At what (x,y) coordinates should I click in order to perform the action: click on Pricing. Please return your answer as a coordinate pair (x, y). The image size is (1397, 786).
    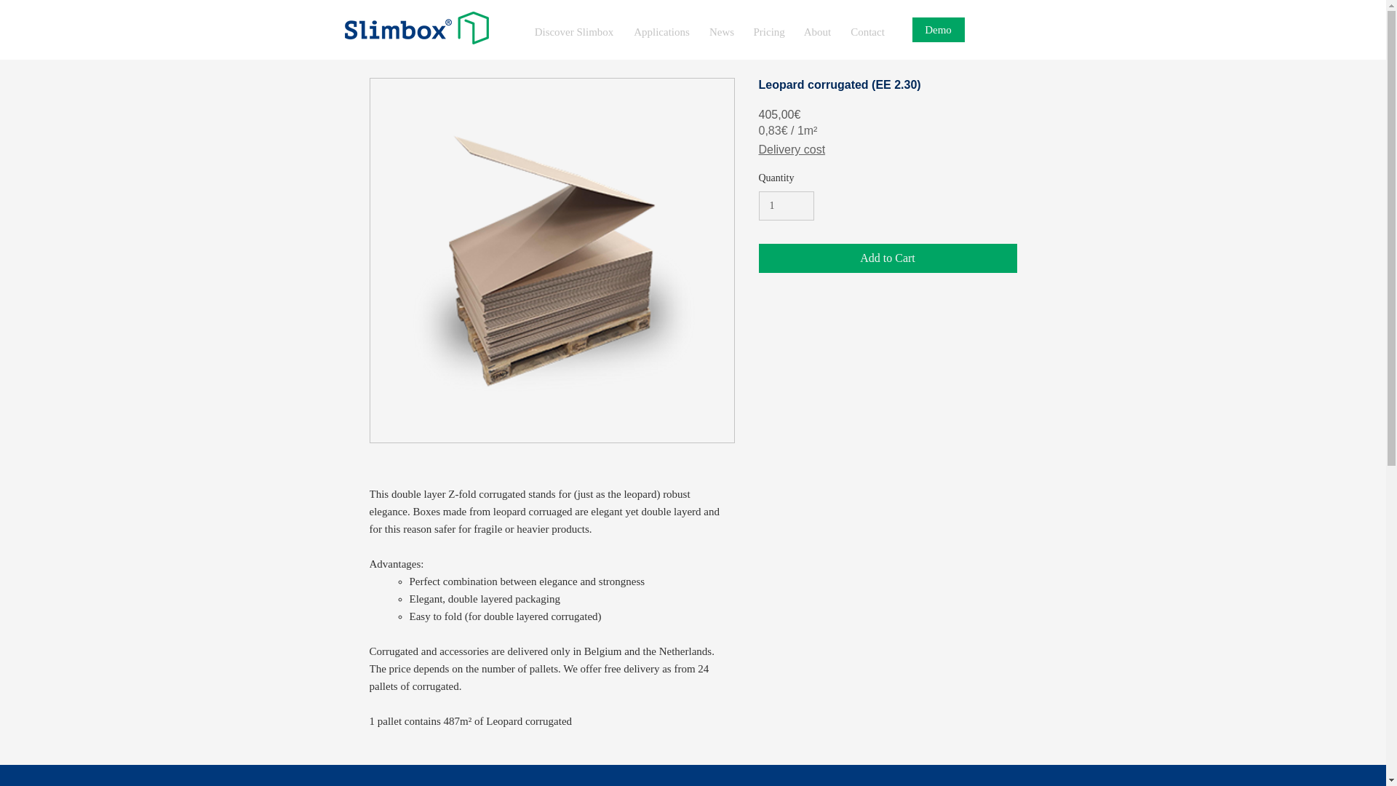
    Looking at the image, I should click on (768, 25).